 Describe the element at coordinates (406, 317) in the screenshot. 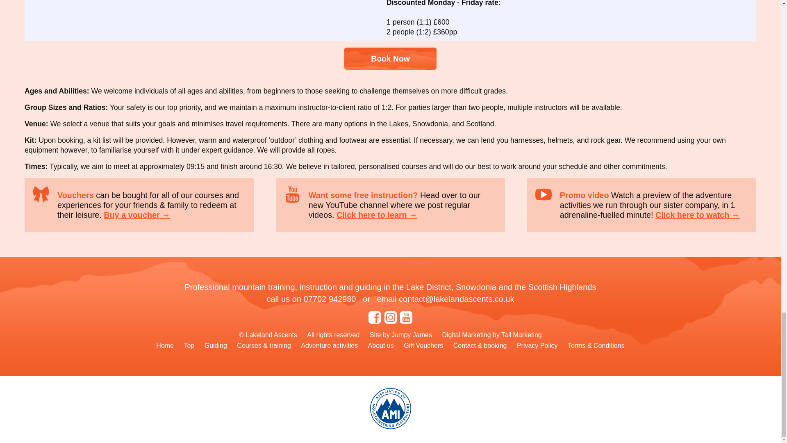

I see `Subscribe on YouTube` at that location.